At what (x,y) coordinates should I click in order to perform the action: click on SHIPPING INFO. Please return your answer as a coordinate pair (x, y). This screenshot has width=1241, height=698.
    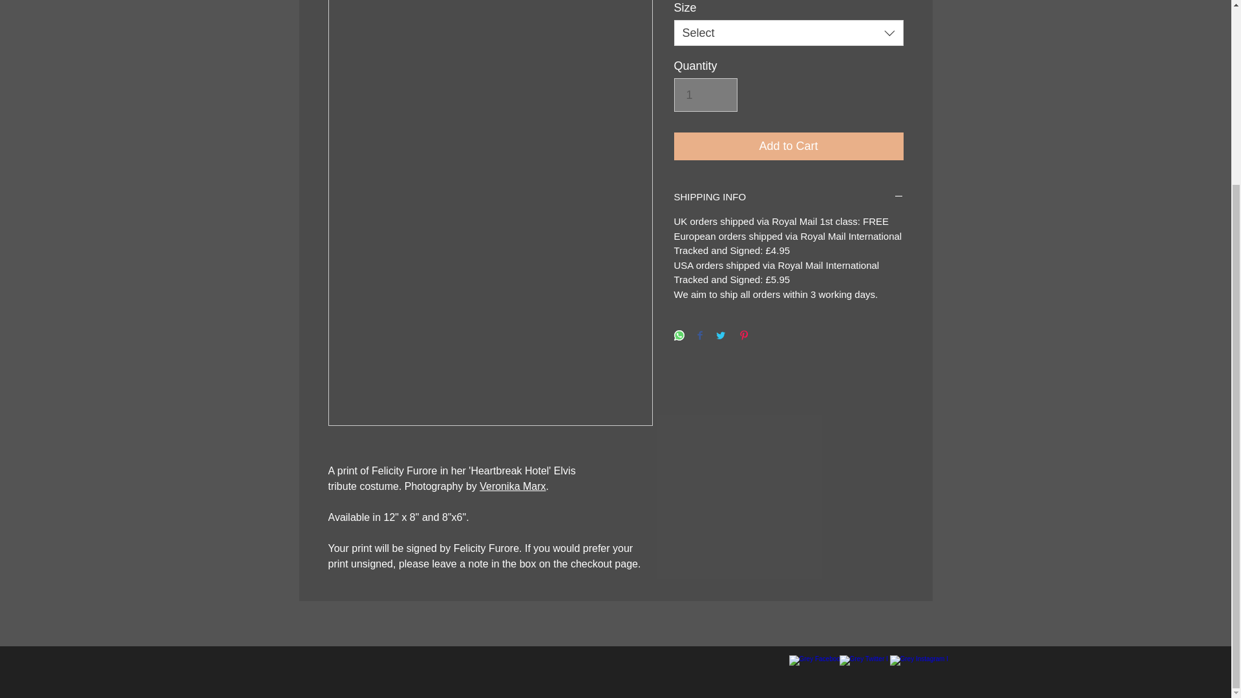
    Looking at the image, I should click on (789, 197).